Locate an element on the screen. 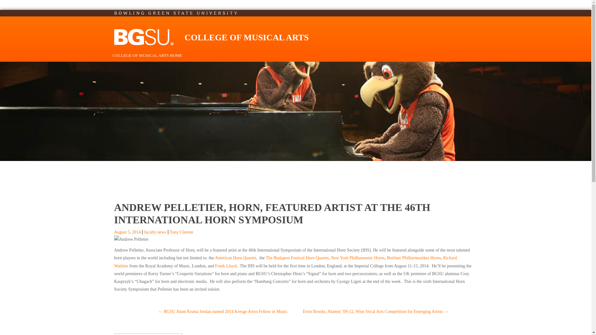  Tony Cleeton is located at coordinates (181, 232).